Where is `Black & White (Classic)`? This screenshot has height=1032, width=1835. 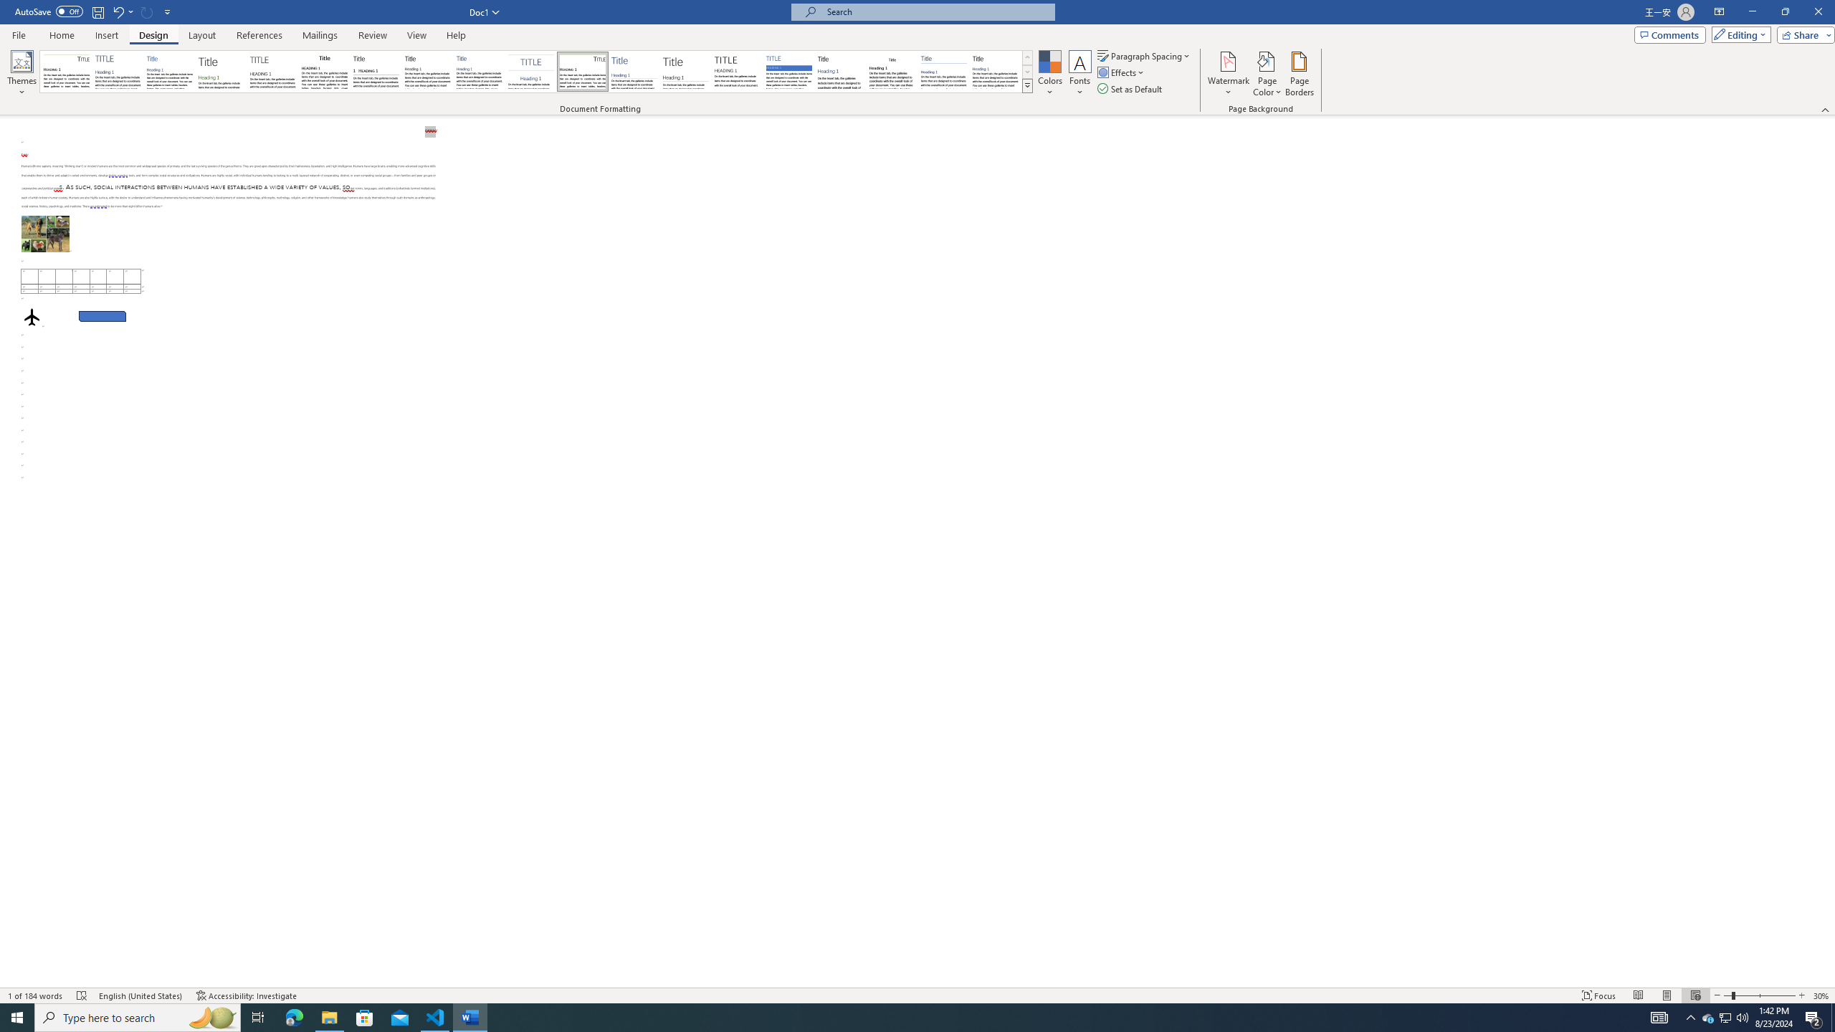 Black & White (Classic) is located at coordinates (324, 72).